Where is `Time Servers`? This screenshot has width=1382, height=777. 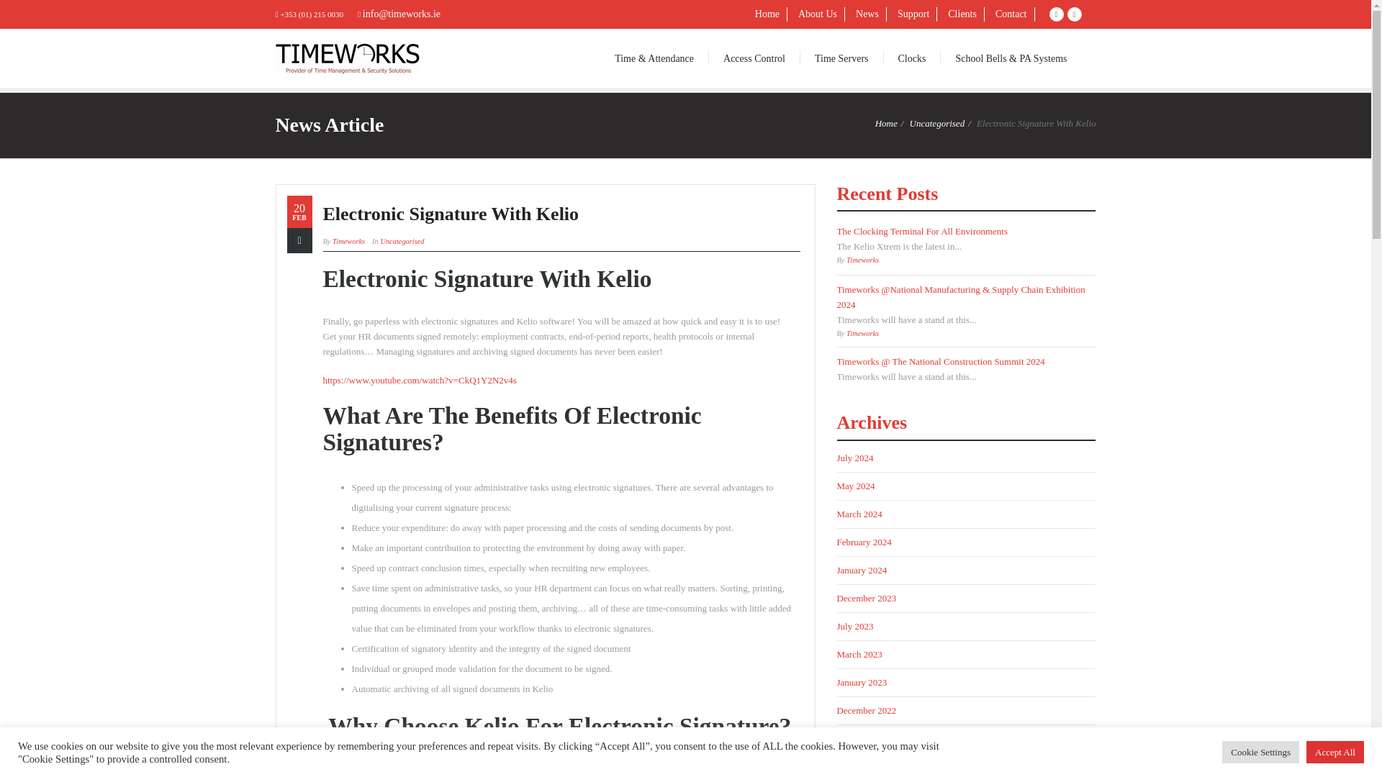
Time Servers is located at coordinates (841, 58).